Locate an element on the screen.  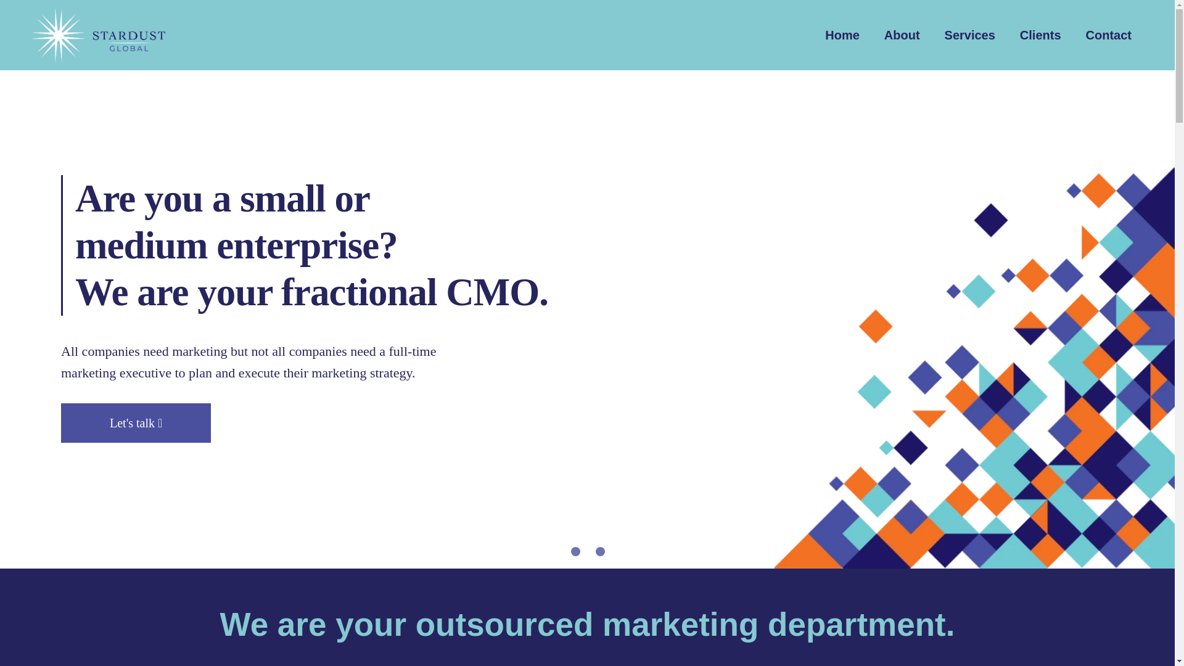
Home is located at coordinates (842, 35).